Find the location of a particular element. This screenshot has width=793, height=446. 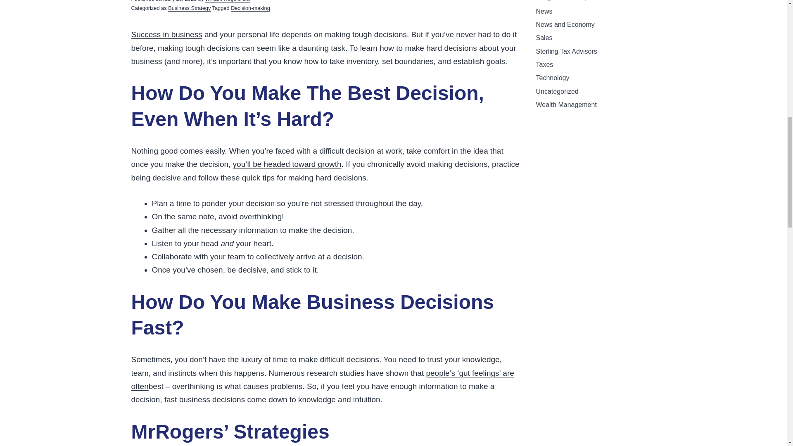

Business Strategy is located at coordinates (189, 8).